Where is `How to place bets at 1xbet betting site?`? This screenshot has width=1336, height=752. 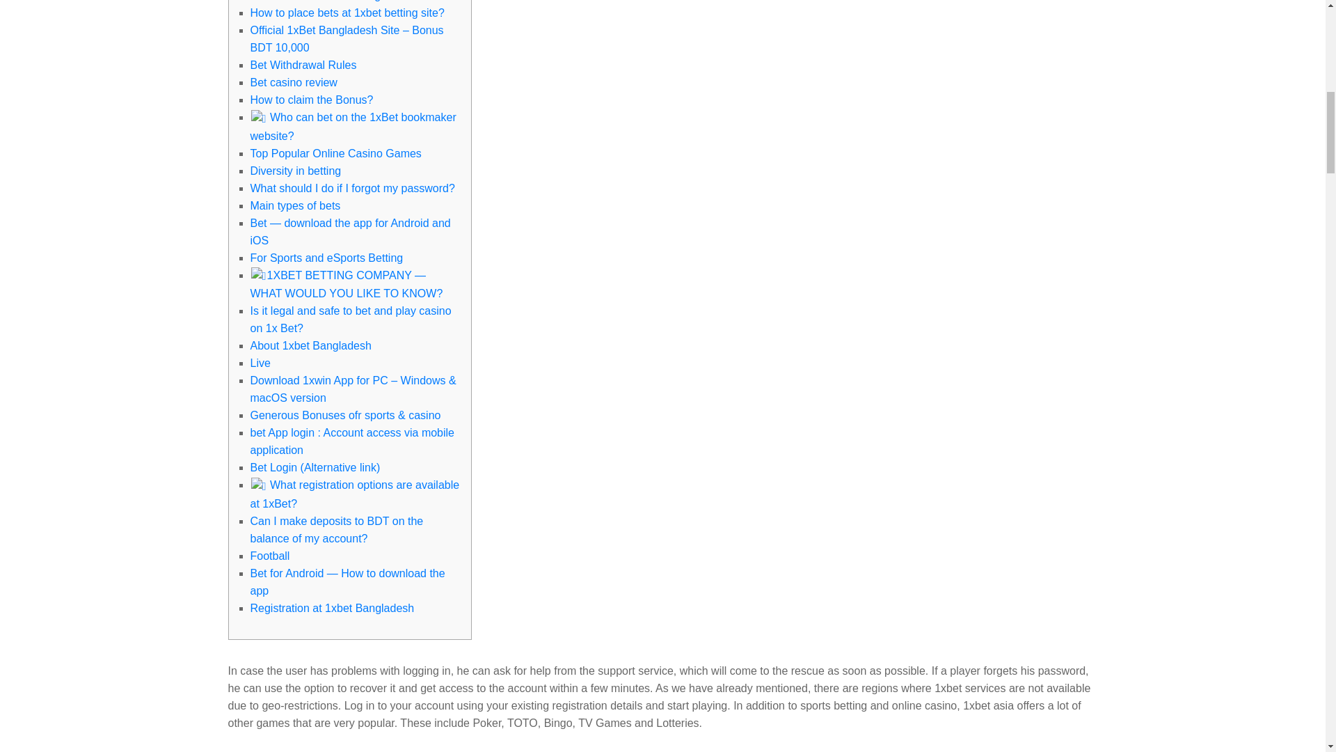
How to place bets at 1xbet betting site? is located at coordinates (348, 13).